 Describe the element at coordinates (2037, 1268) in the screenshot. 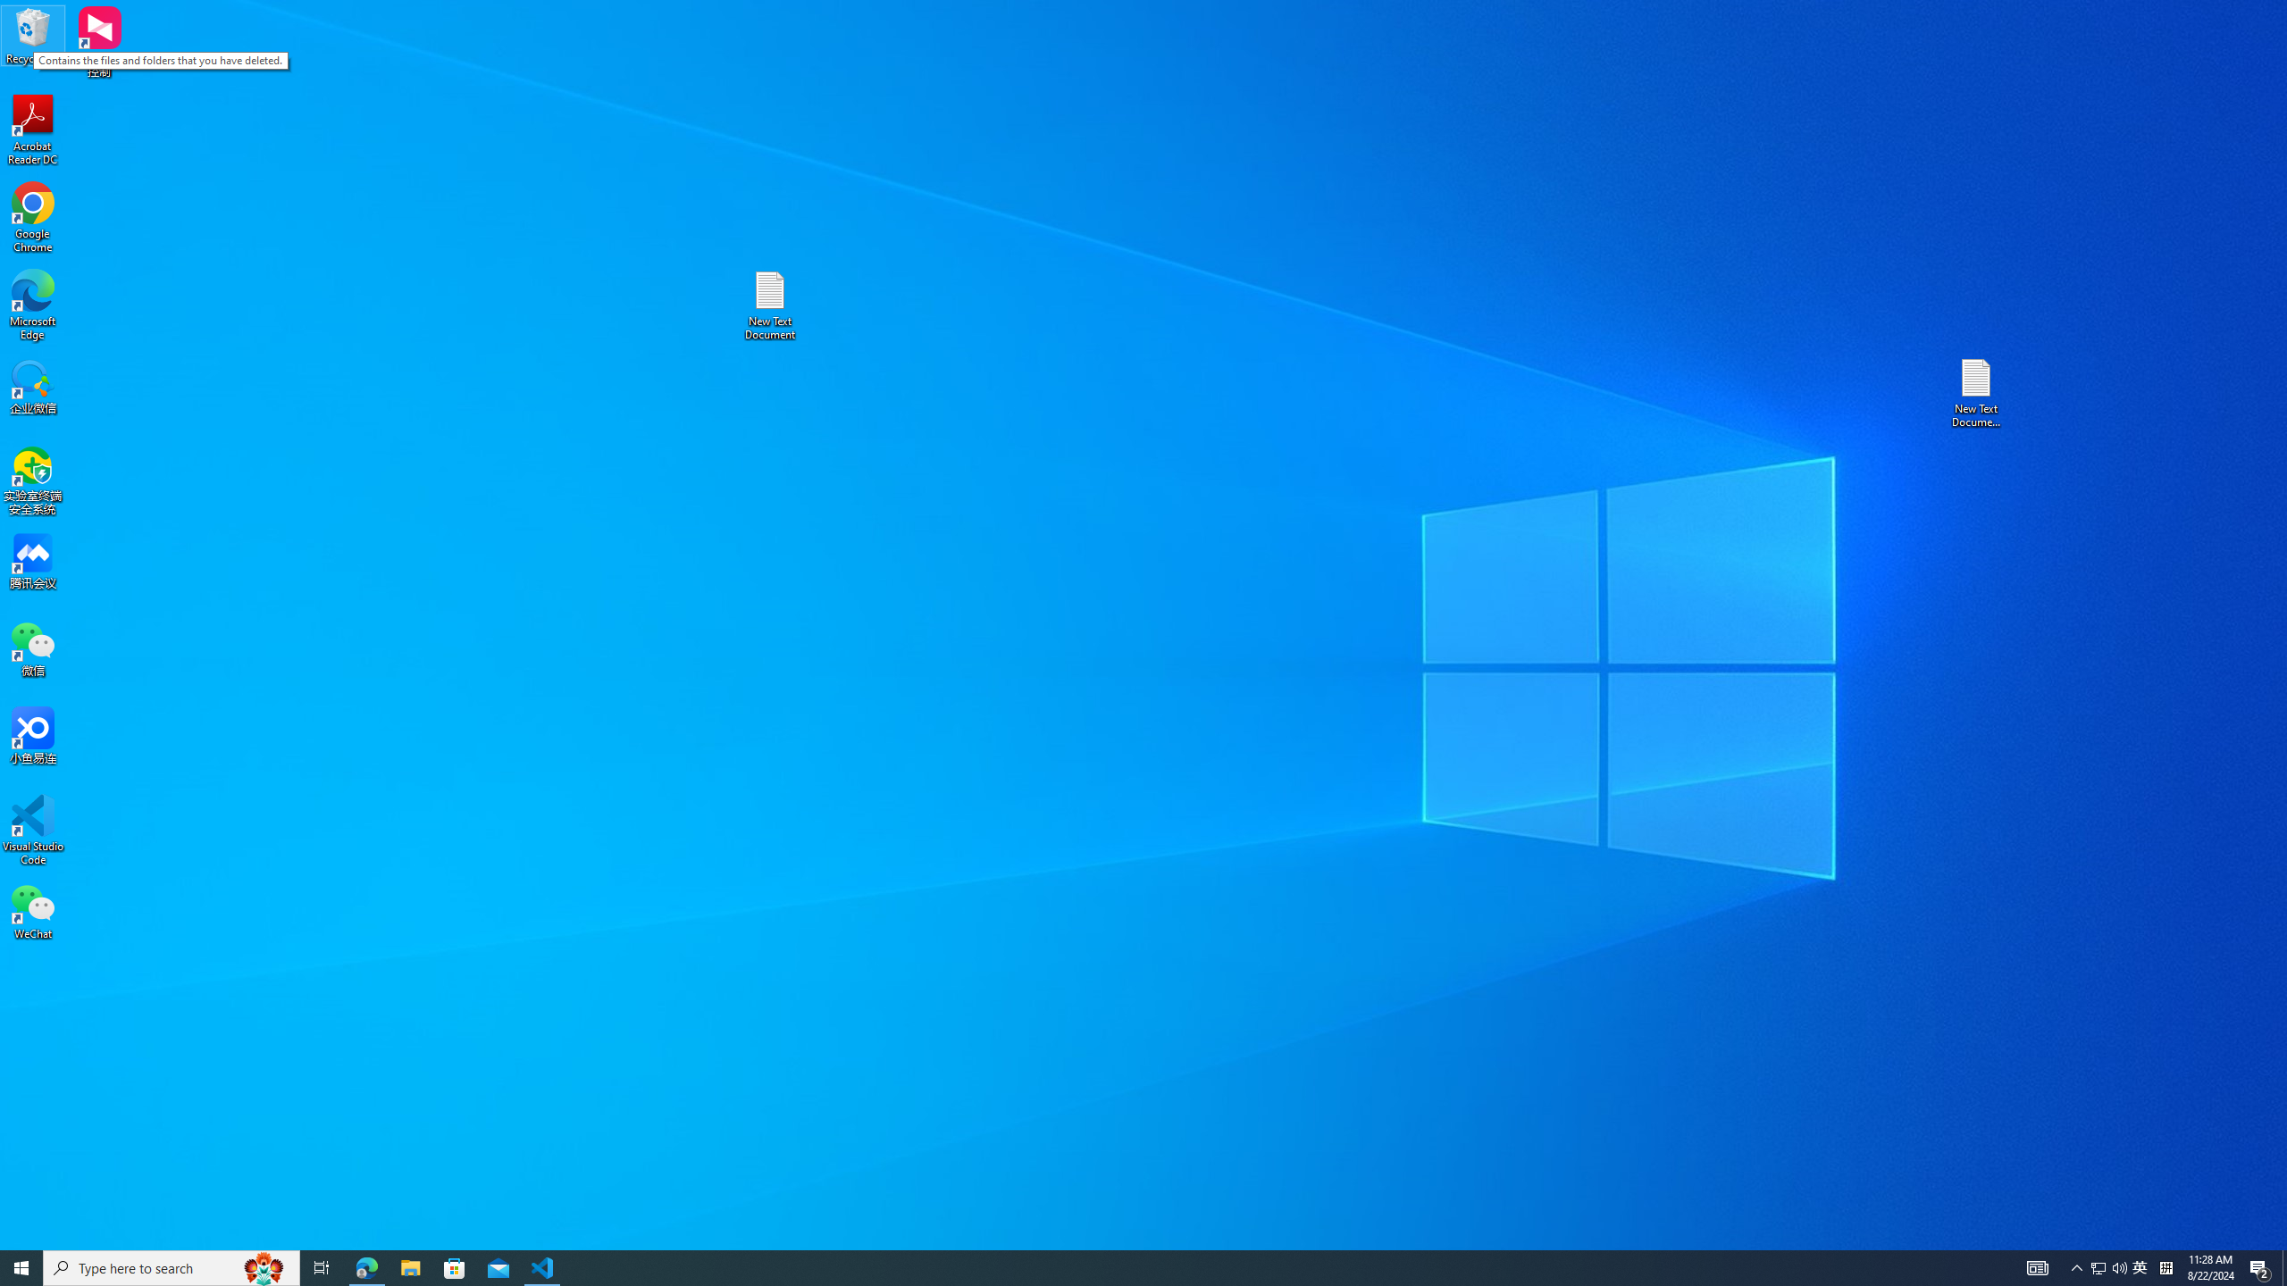

I see `Show desktop` at that location.